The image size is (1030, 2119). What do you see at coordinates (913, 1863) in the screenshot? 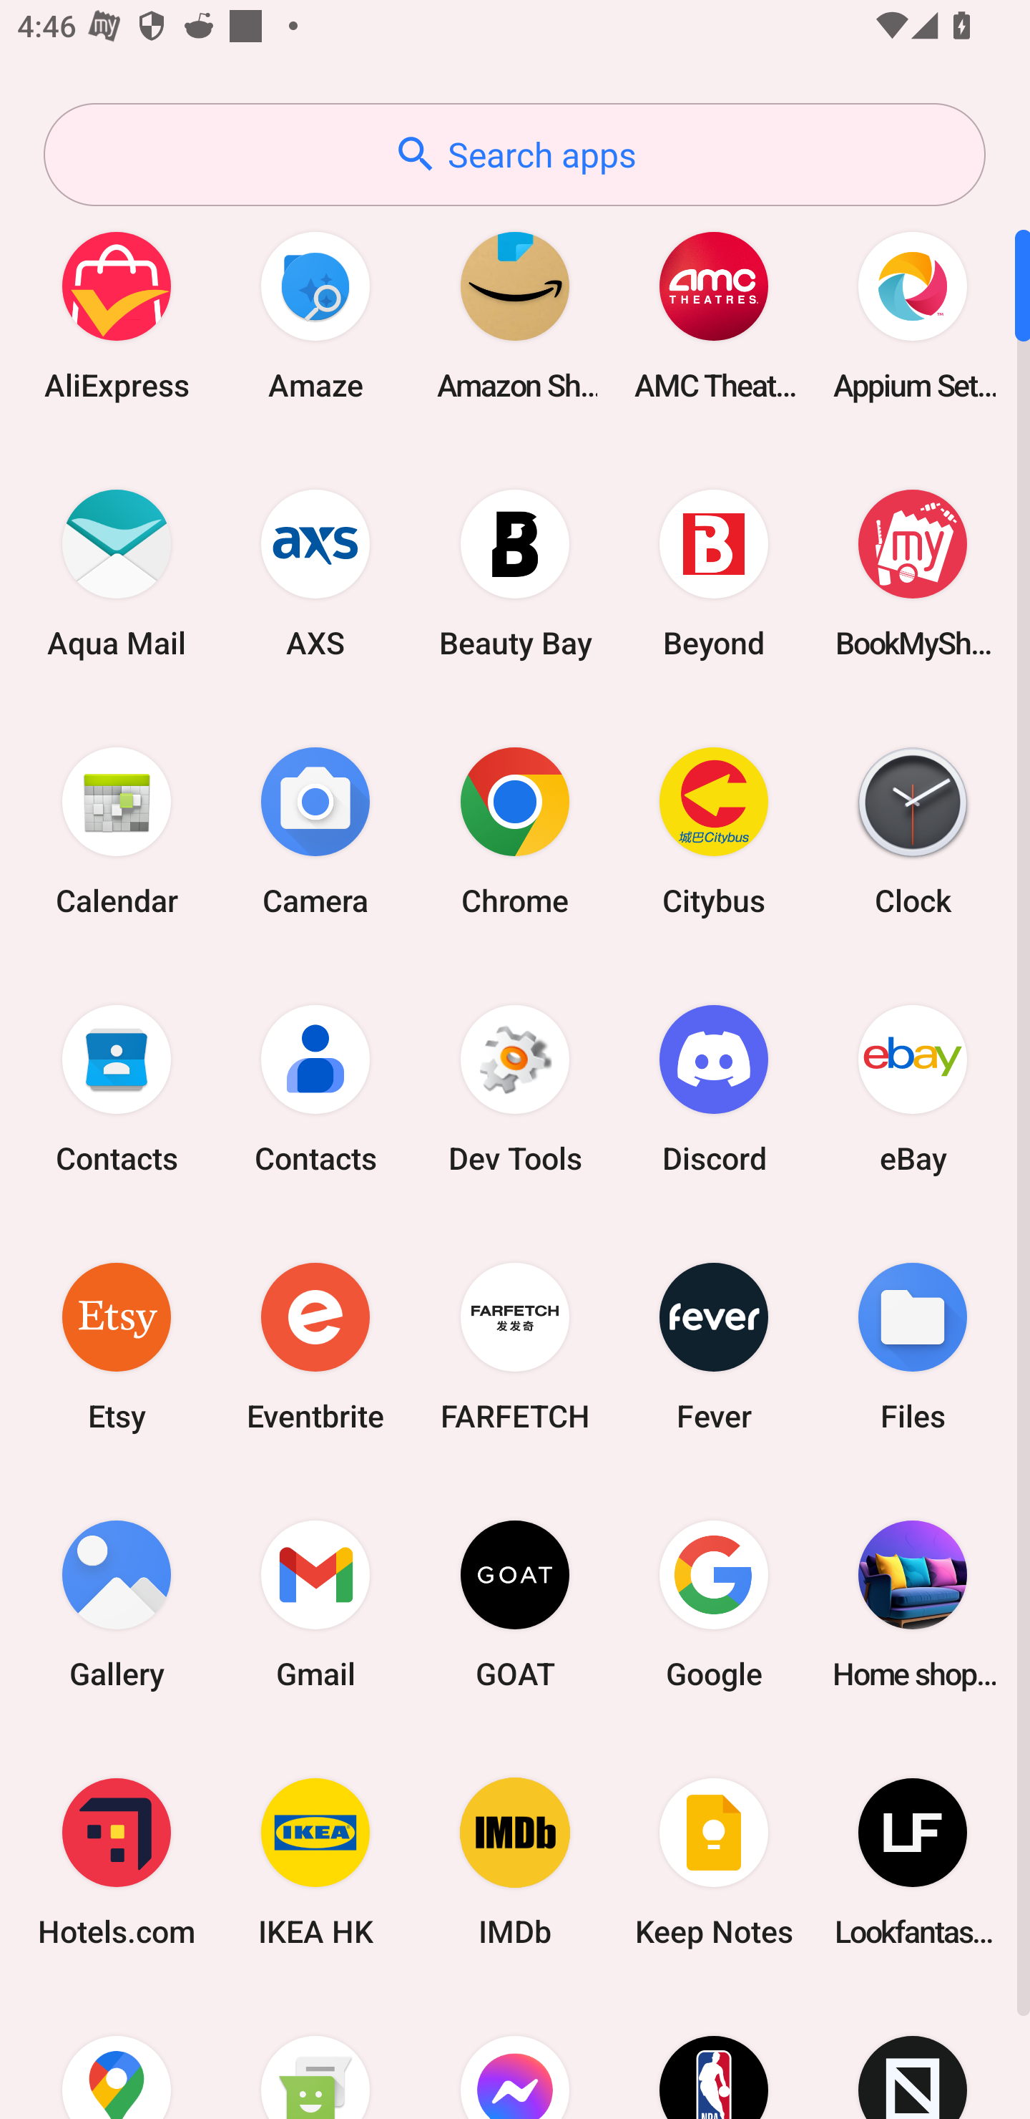
I see `Lookfantastic` at bounding box center [913, 1863].